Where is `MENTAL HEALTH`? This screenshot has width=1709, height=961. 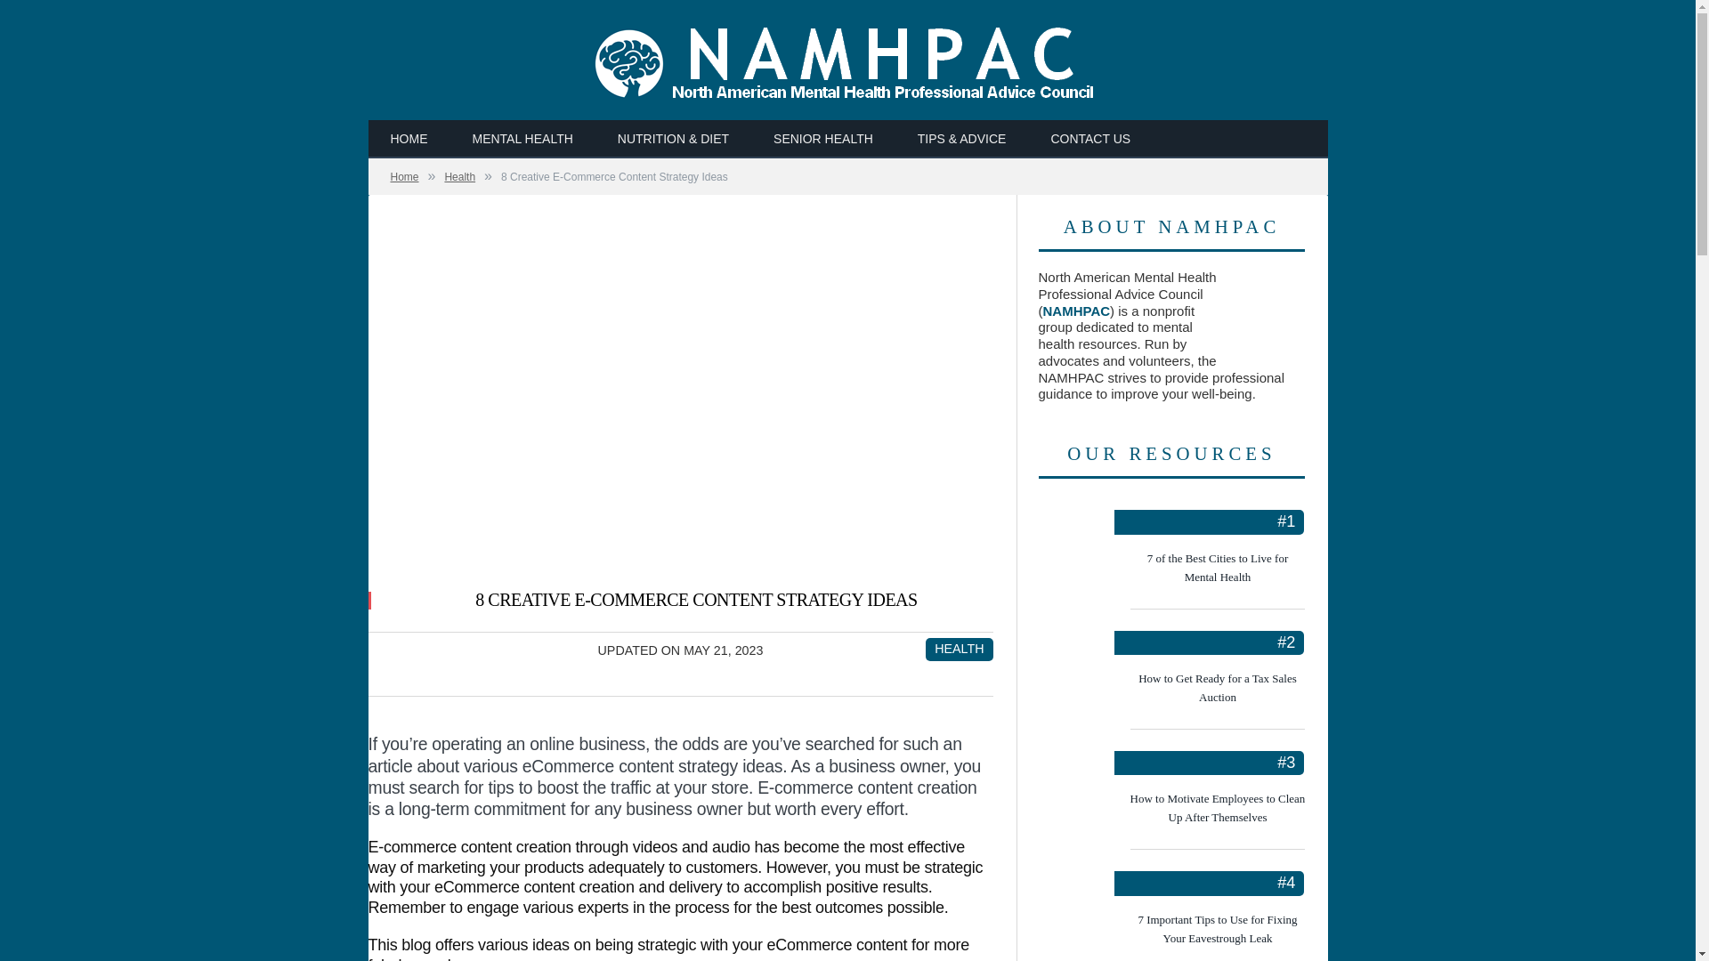 MENTAL HEALTH is located at coordinates (522, 139).